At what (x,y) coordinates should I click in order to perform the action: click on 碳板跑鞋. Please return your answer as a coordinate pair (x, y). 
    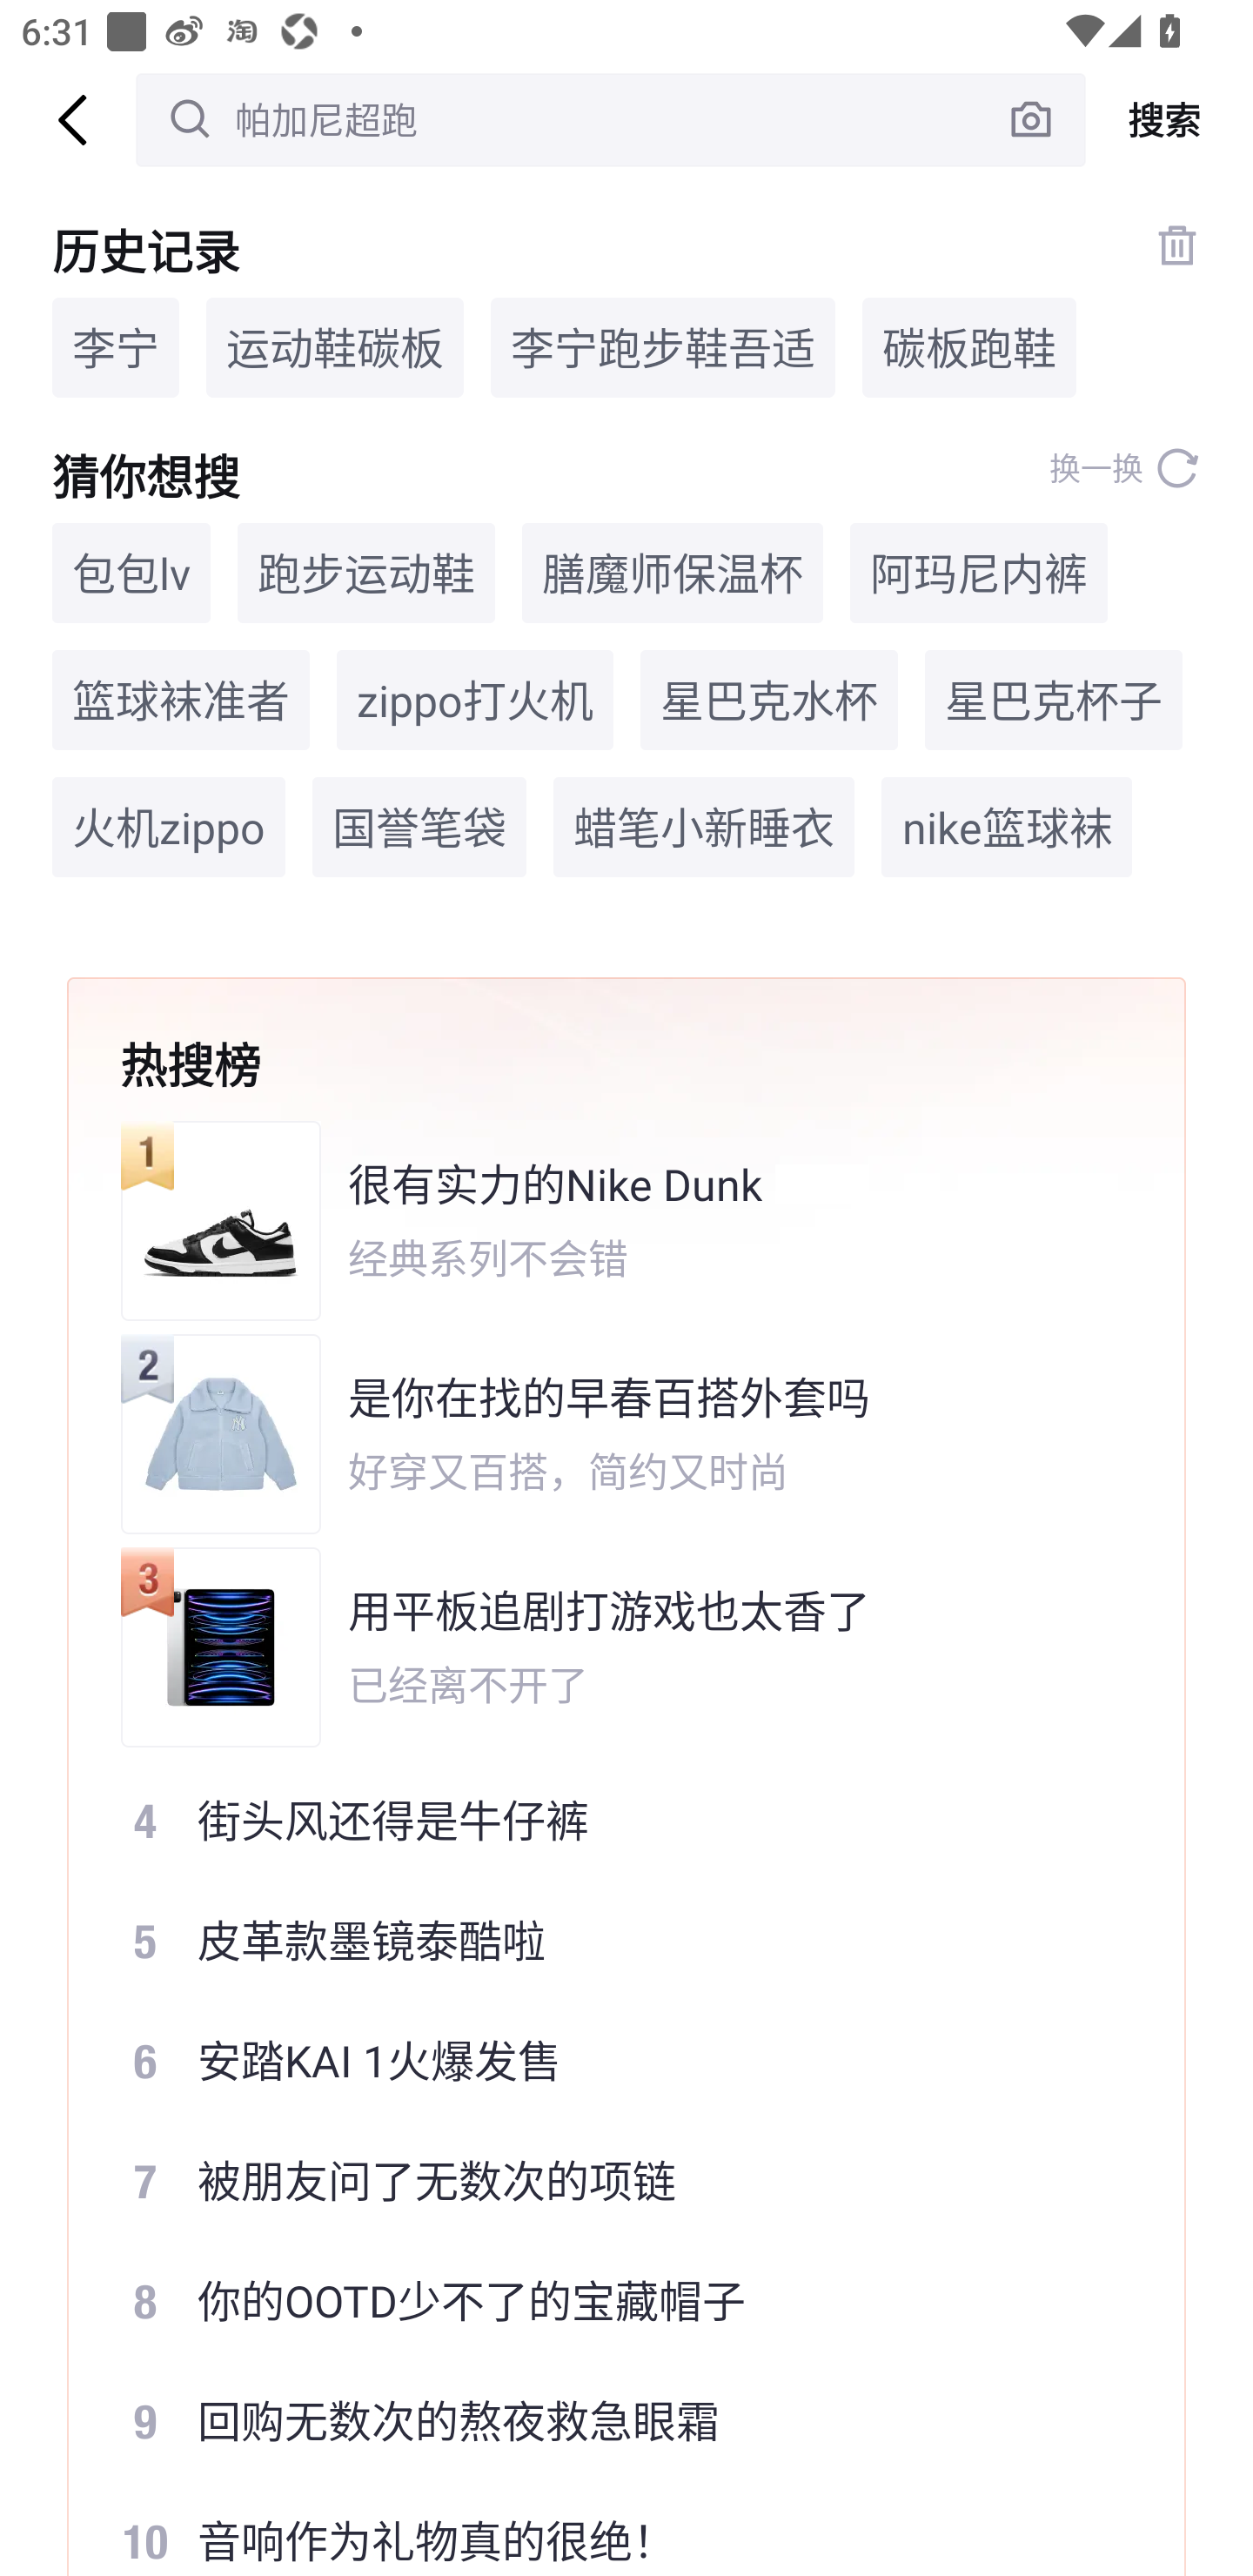
    Looking at the image, I should click on (968, 347).